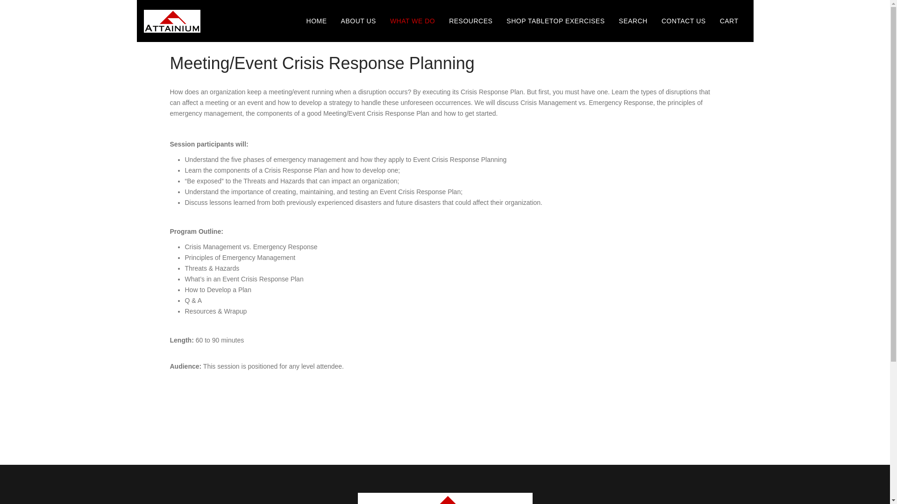 This screenshot has height=504, width=897. I want to click on WHAT WE DO, so click(412, 21).